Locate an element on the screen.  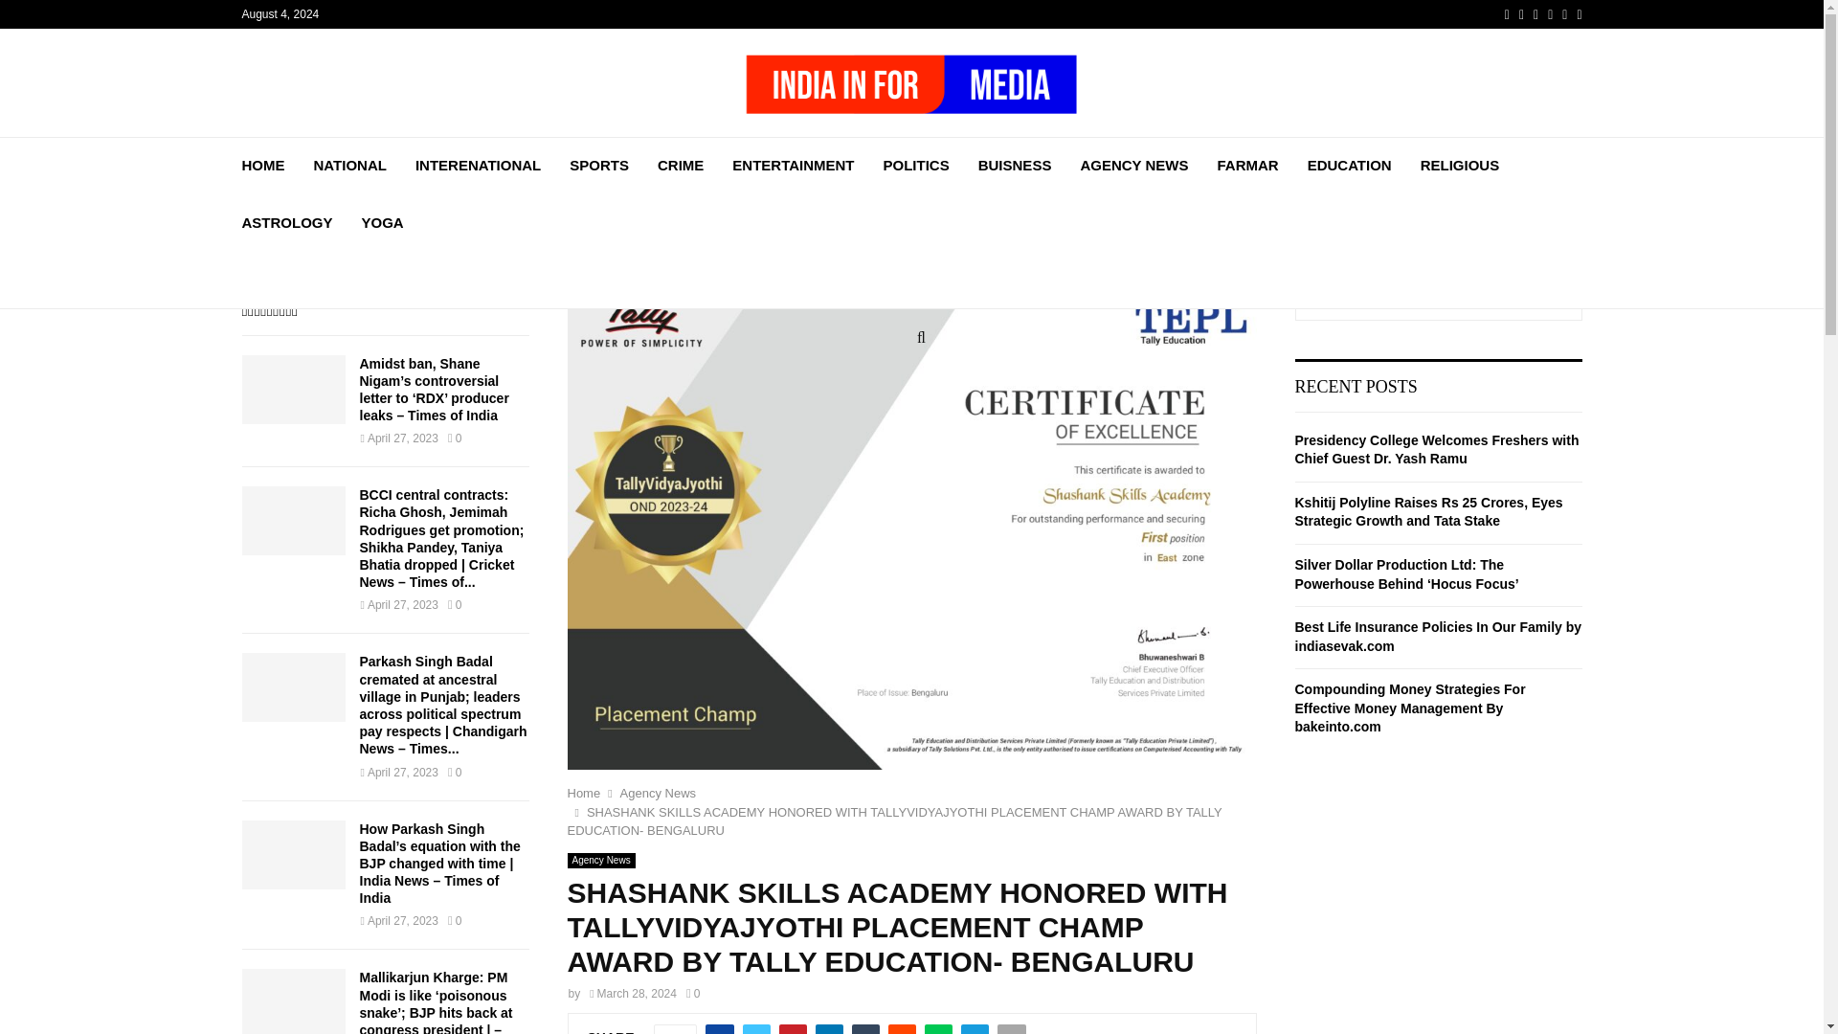
Home is located at coordinates (583, 793).